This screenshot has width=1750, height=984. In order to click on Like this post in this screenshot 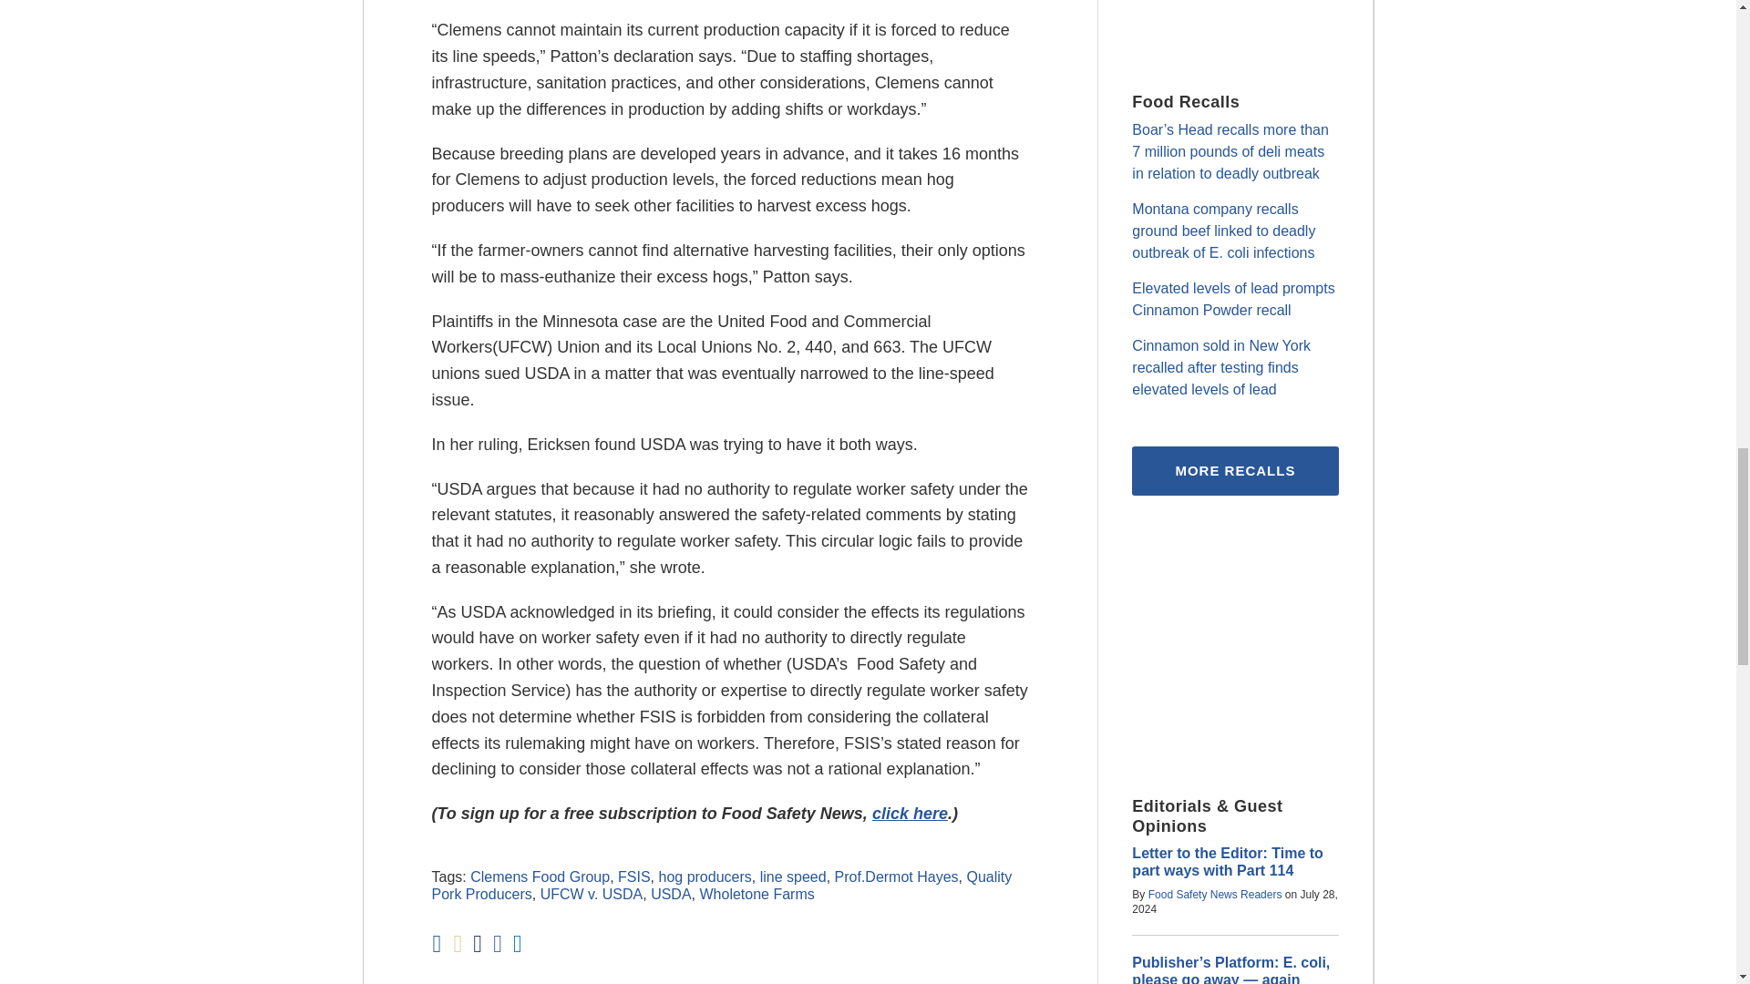, I will do `click(498, 944)`.